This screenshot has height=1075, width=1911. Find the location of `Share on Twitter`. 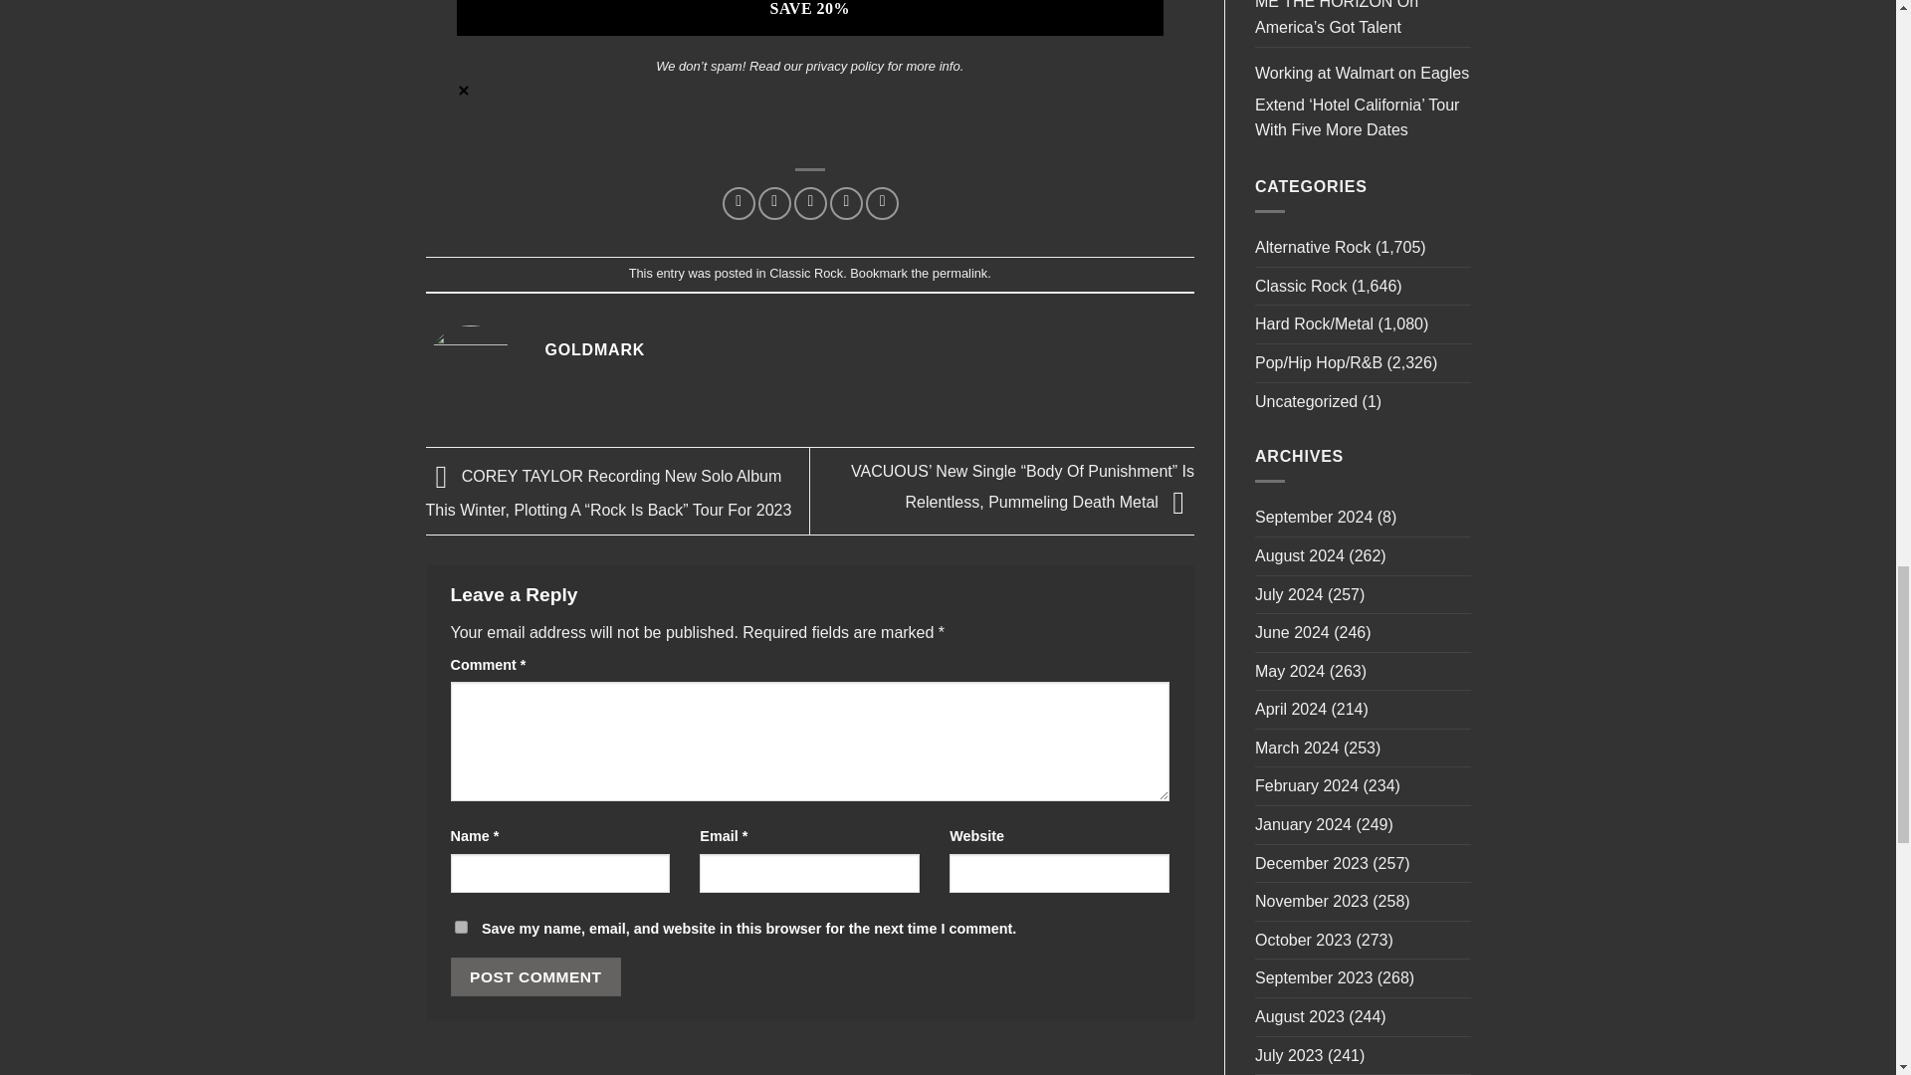

Share on Twitter is located at coordinates (774, 203).